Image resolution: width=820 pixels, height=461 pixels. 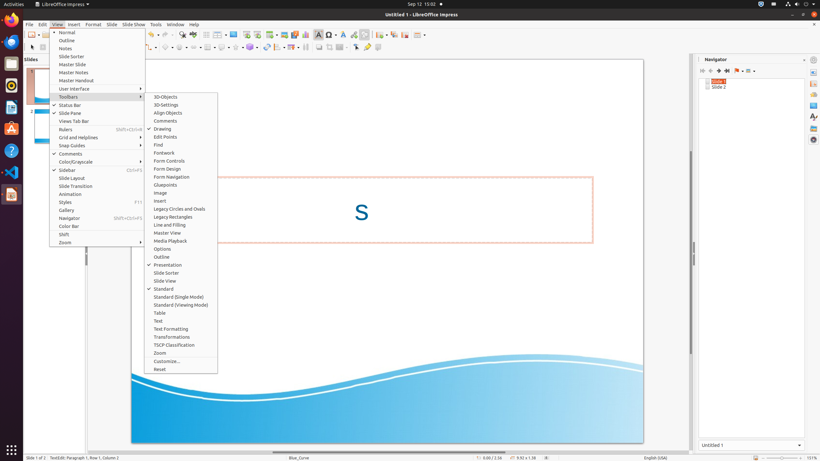 What do you see at coordinates (176, 24) in the screenshot?
I see `Window` at bounding box center [176, 24].